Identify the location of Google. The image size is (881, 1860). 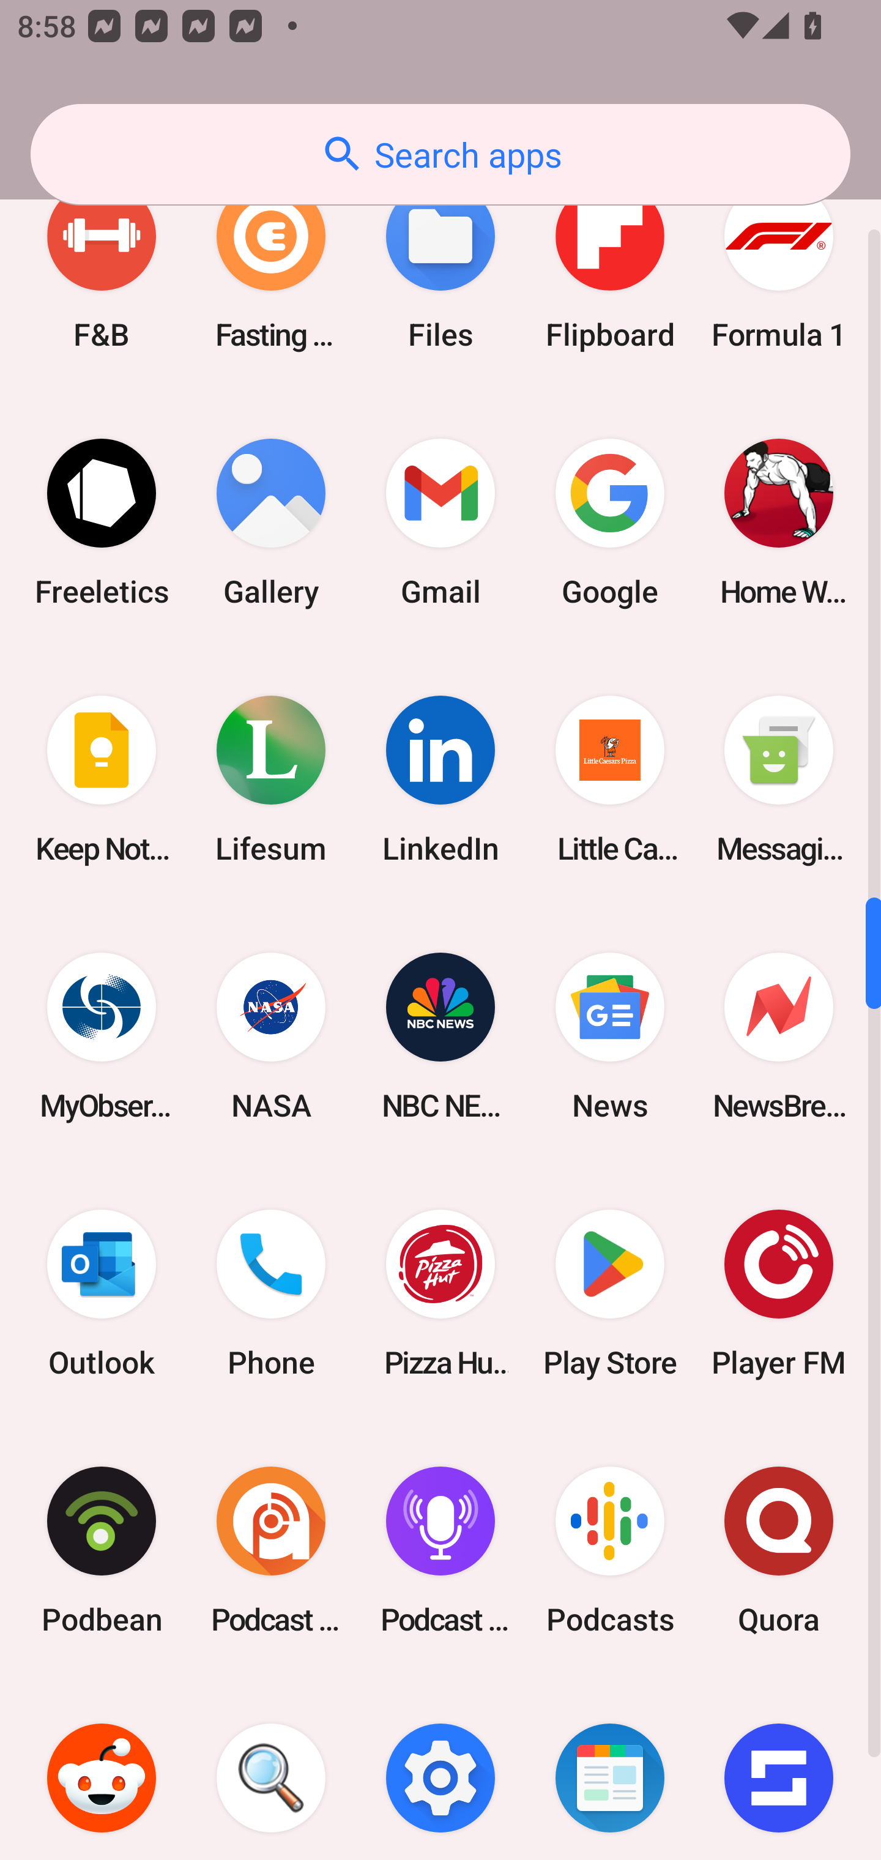
(609, 523).